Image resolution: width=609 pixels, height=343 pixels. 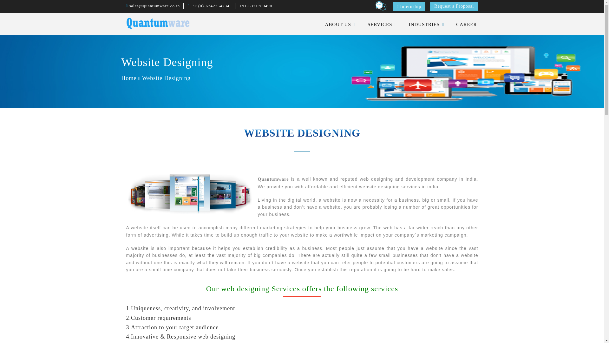 I want to click on CAREER, so click(x=466, y=24).